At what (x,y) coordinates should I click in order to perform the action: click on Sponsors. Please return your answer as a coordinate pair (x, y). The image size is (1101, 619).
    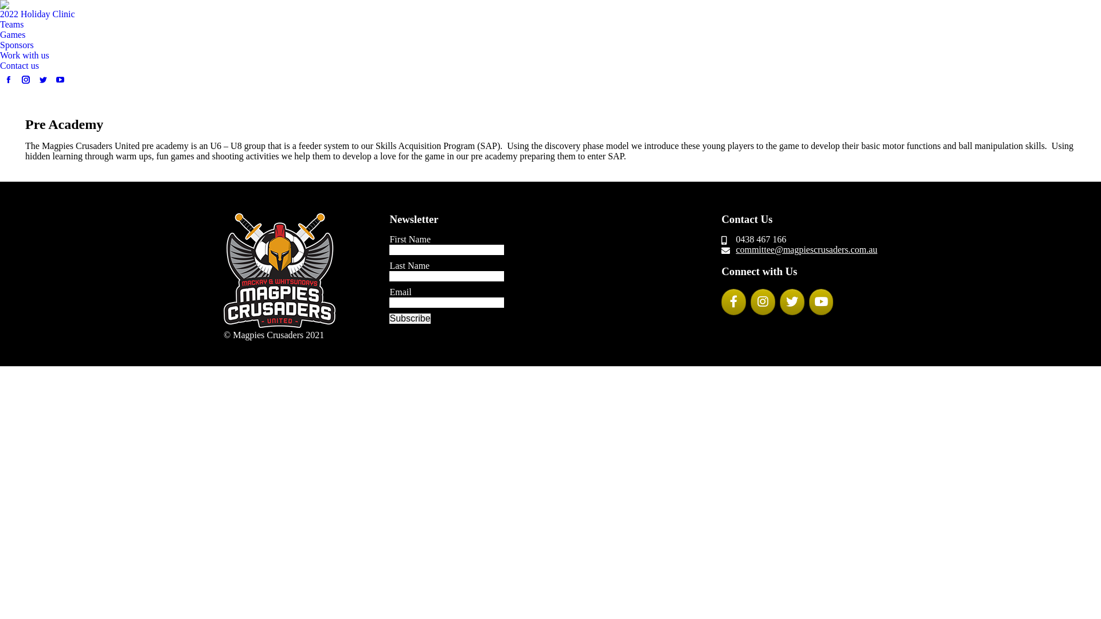
    Looking at the image, I should click on (17, 45).